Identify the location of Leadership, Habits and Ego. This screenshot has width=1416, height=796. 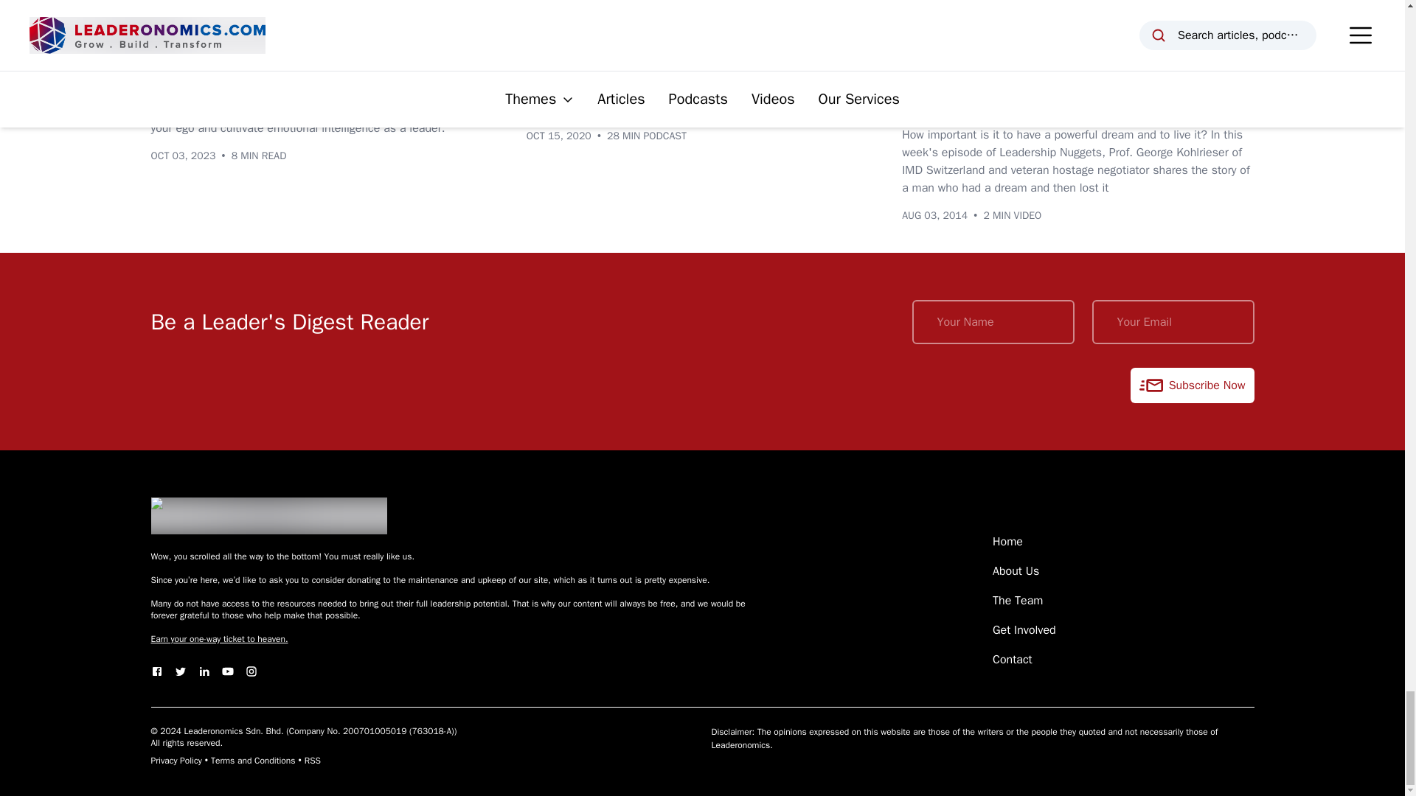
(257, 80).